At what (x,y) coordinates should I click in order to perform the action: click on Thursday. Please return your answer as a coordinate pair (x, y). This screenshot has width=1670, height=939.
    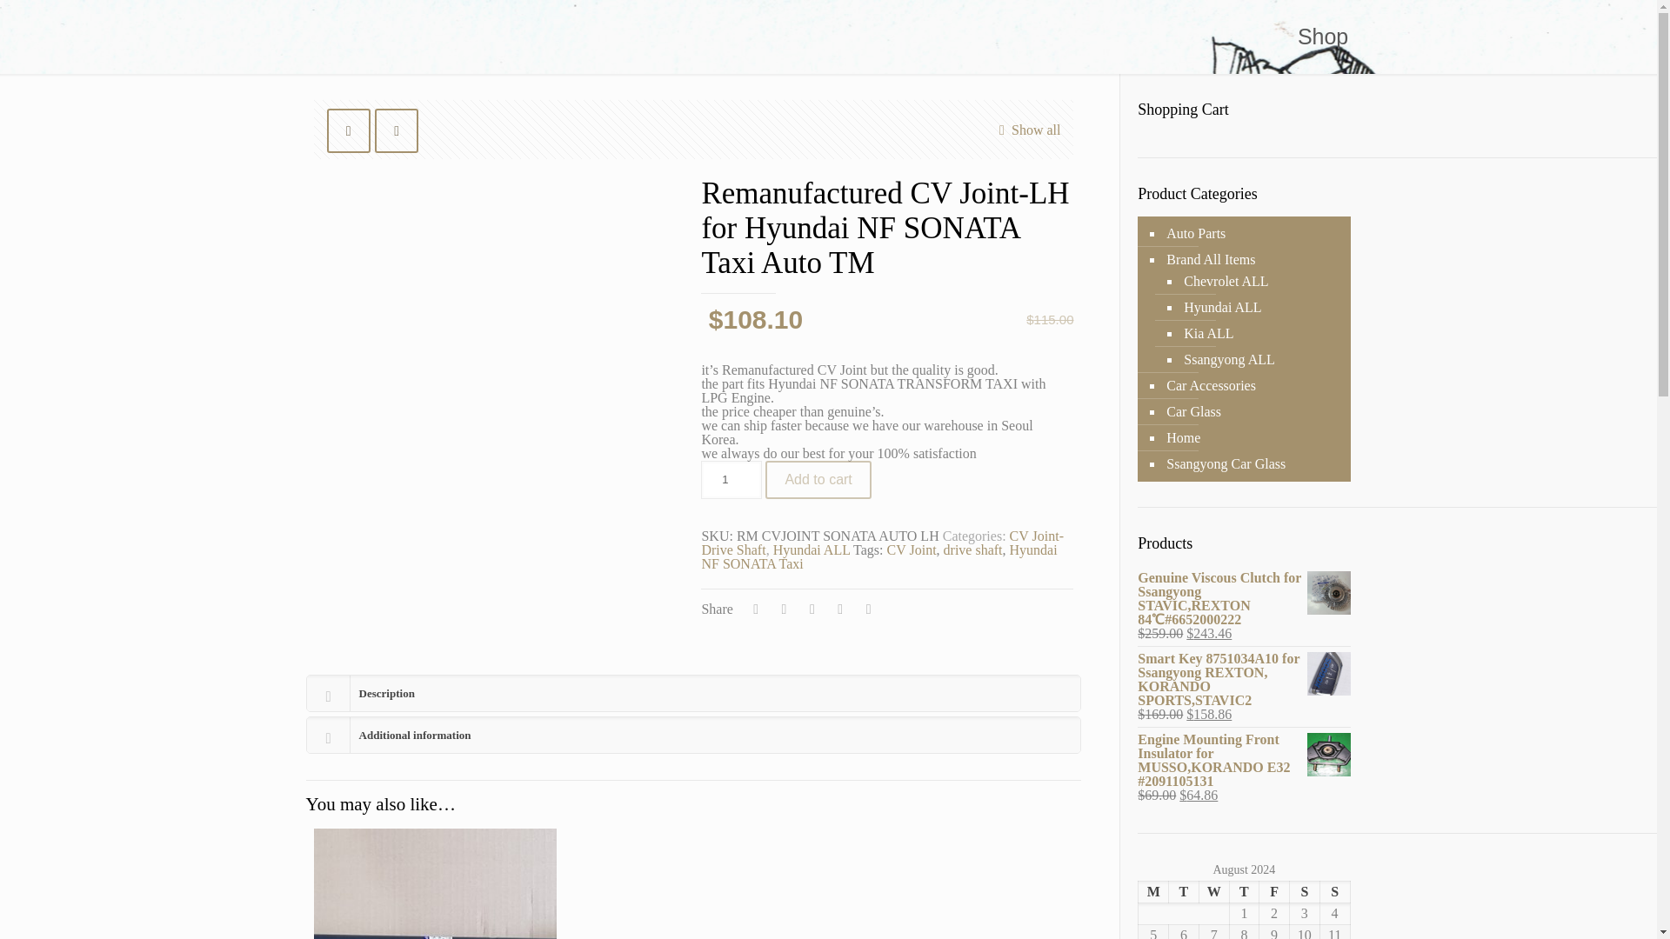
    Looking at the image, I should click on (1244, 892).